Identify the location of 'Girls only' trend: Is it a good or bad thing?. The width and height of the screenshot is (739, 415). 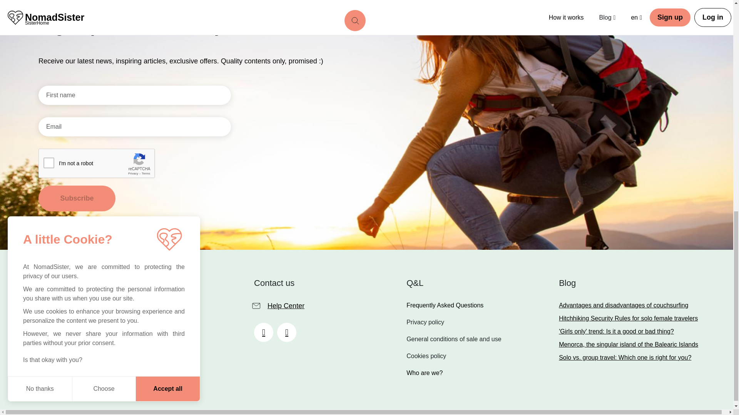
(628, 305).